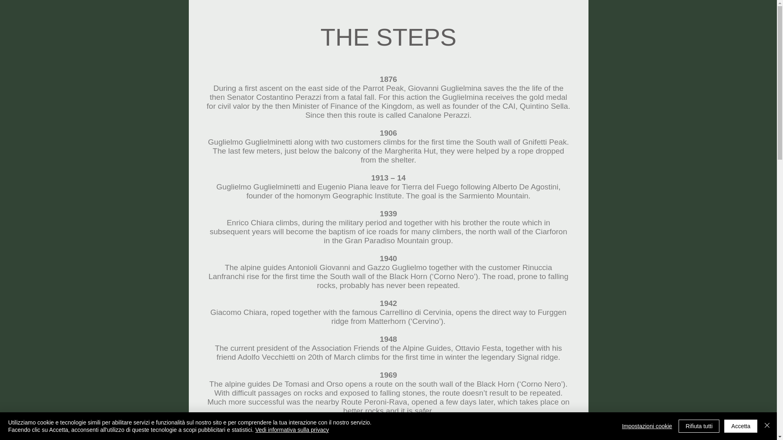 This screenshot has width=783, height=440. I want to click on Vedi informativa sulla privacy, so click(292, 429).